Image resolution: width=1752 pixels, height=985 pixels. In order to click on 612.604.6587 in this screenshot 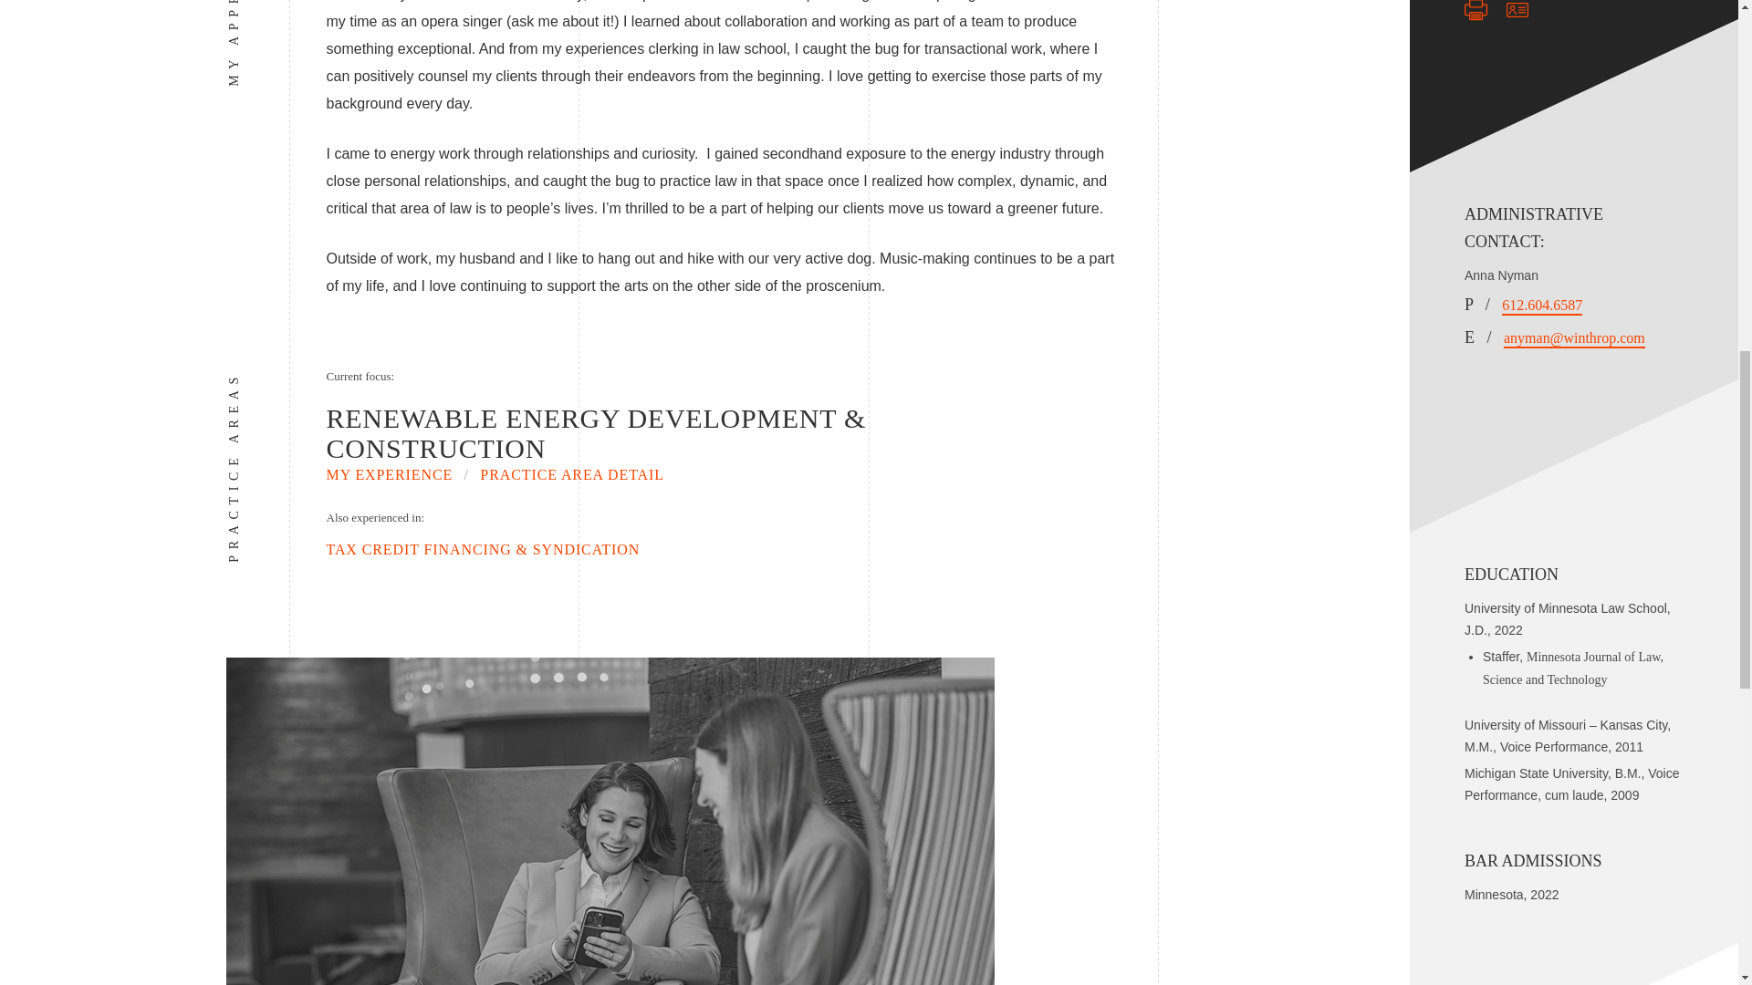, I will do `click(1541, 305)`.